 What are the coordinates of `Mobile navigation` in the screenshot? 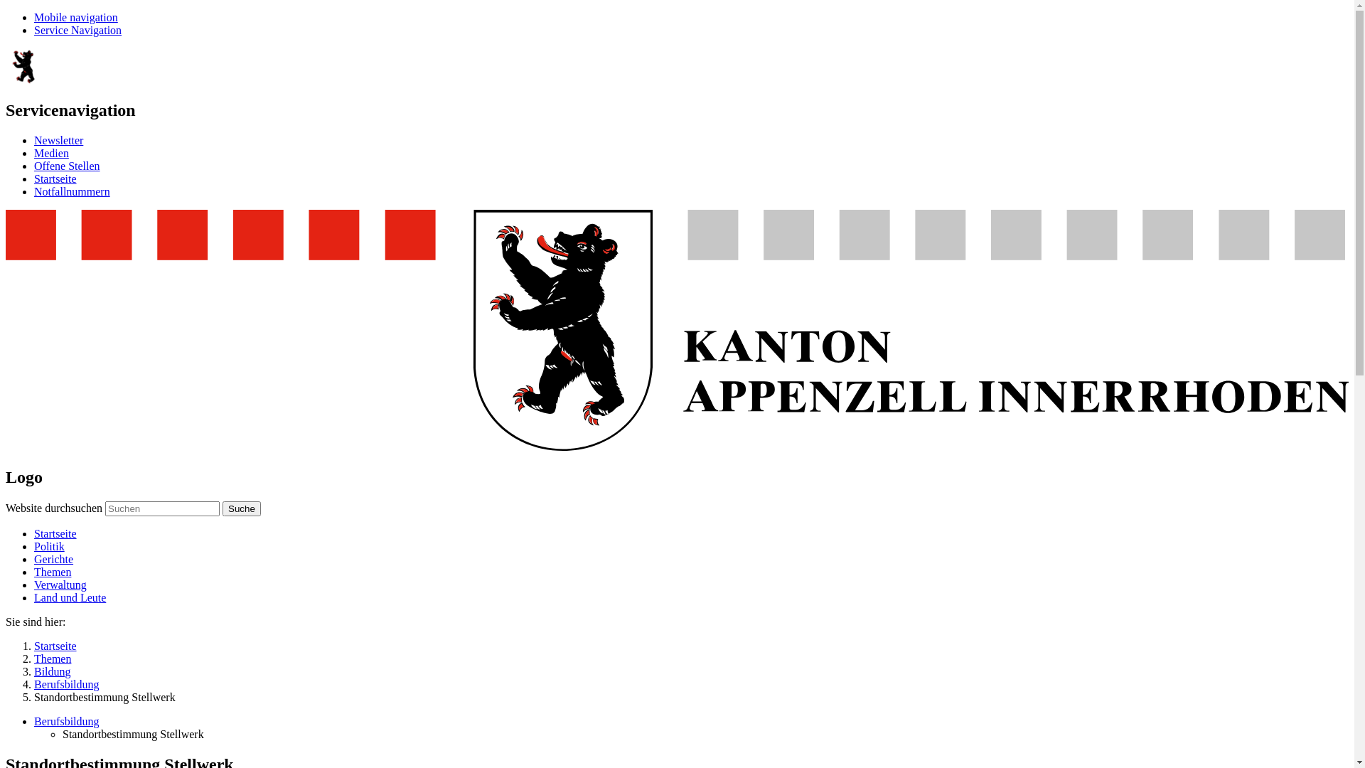 It's located at (76, 17).